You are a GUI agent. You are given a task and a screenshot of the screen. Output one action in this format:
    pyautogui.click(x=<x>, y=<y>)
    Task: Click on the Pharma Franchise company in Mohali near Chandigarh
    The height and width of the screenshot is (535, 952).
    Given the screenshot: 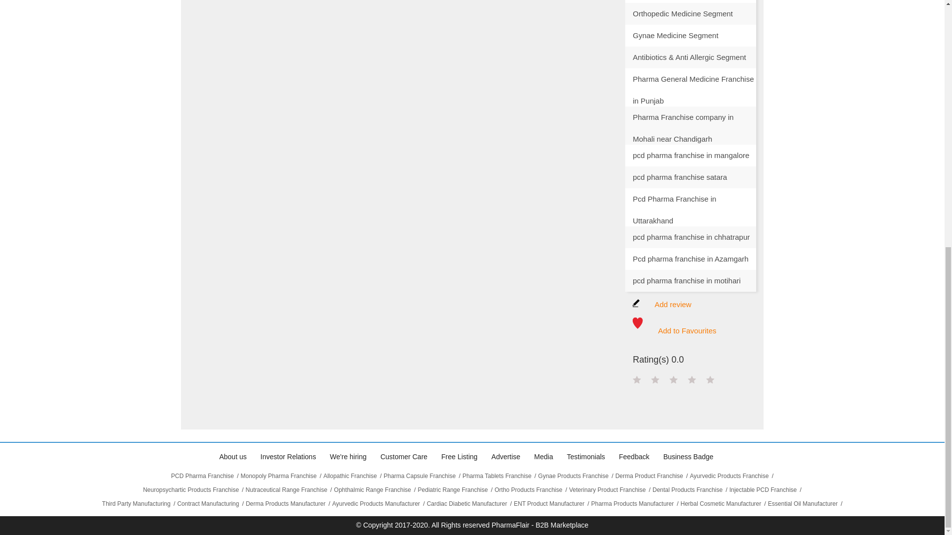 What is the action you would take?
    pyautogui.click(x=690, y=117)
    